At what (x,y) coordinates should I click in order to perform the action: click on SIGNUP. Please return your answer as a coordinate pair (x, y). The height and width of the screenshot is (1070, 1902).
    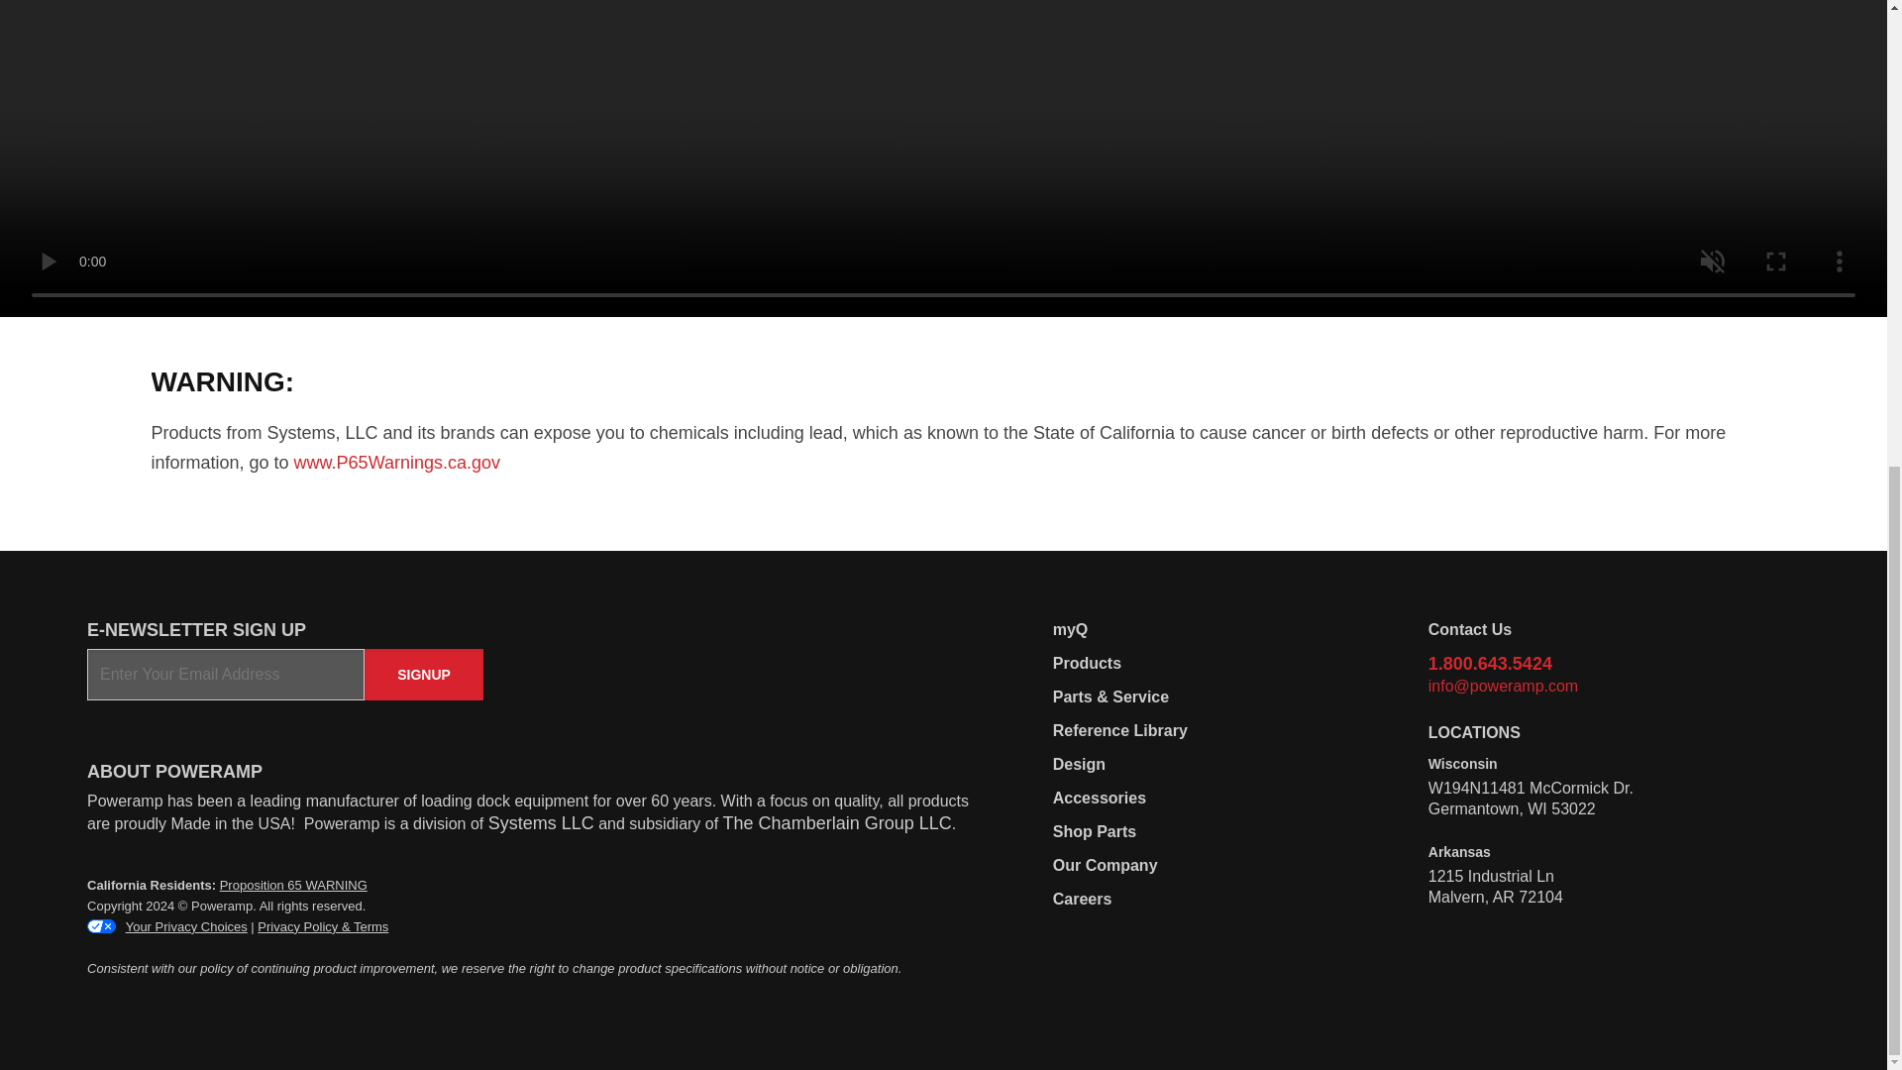
    Looking at the image, I should click on (424, 674).